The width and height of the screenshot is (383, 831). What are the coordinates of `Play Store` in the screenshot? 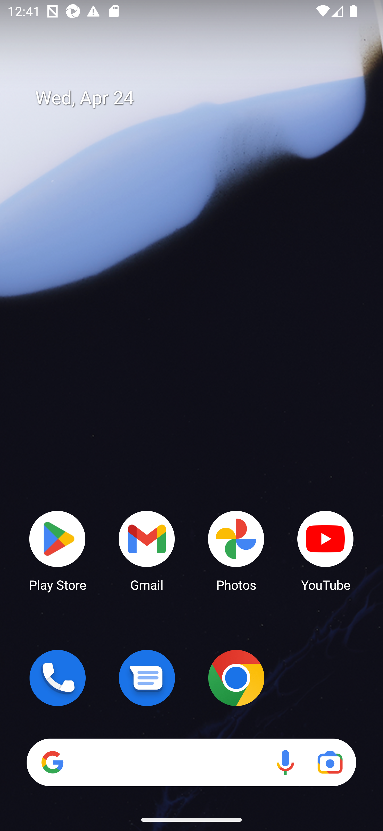 It's located at (57, 550).